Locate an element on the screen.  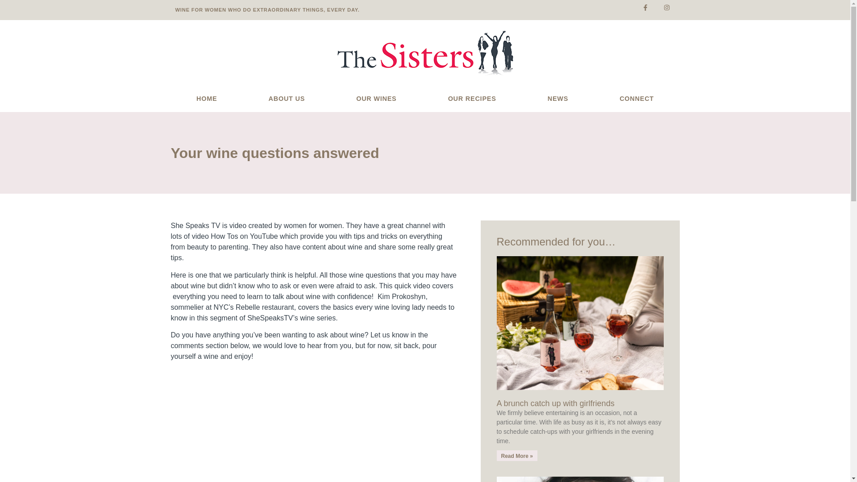
ABOUT US is located at coordinates (287, 99).